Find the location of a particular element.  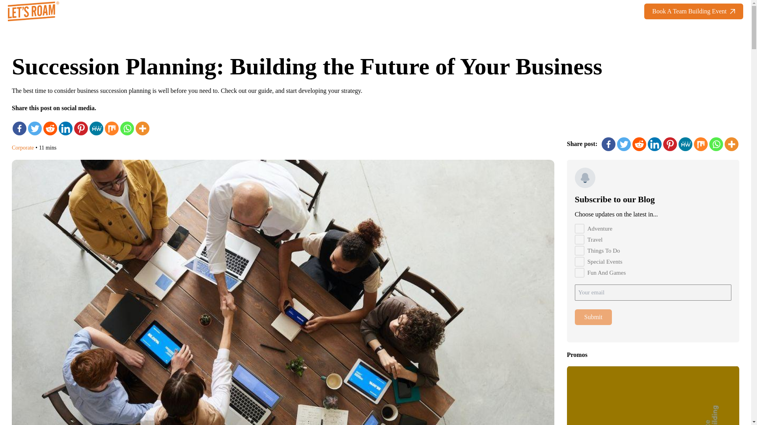

Facebook is located at coordinates (20, 128).